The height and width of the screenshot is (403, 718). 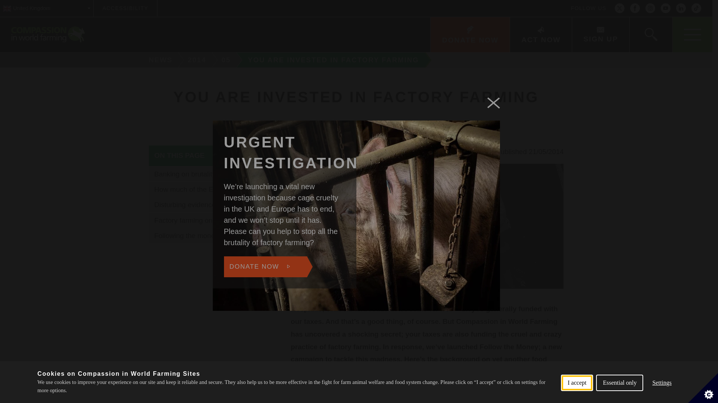 What do you see at coordinates (681, 8) in the screenshot?
I see `LinkedIn` at bounding box center [681, 8].